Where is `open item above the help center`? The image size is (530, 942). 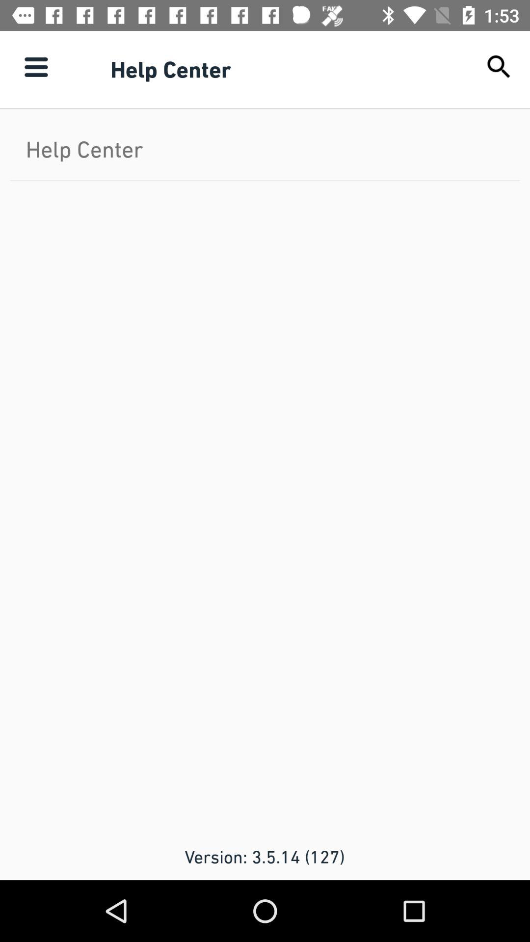 open item above the help center is located at coordinates (499, 67).